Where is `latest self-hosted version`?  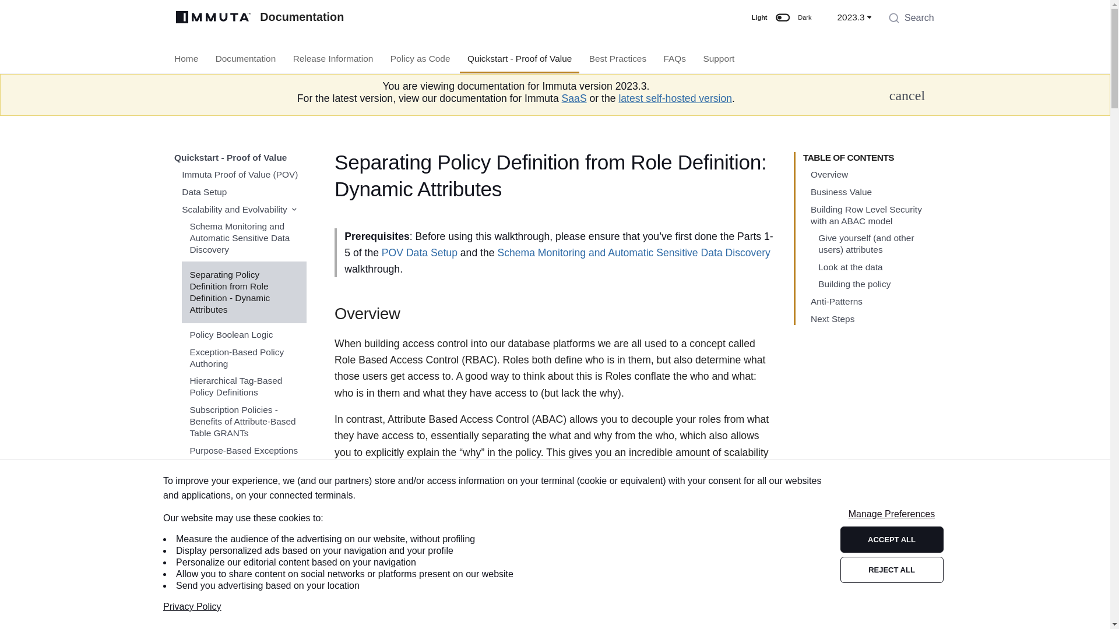 latest self-hosted version is located at coordinates (675, 98).